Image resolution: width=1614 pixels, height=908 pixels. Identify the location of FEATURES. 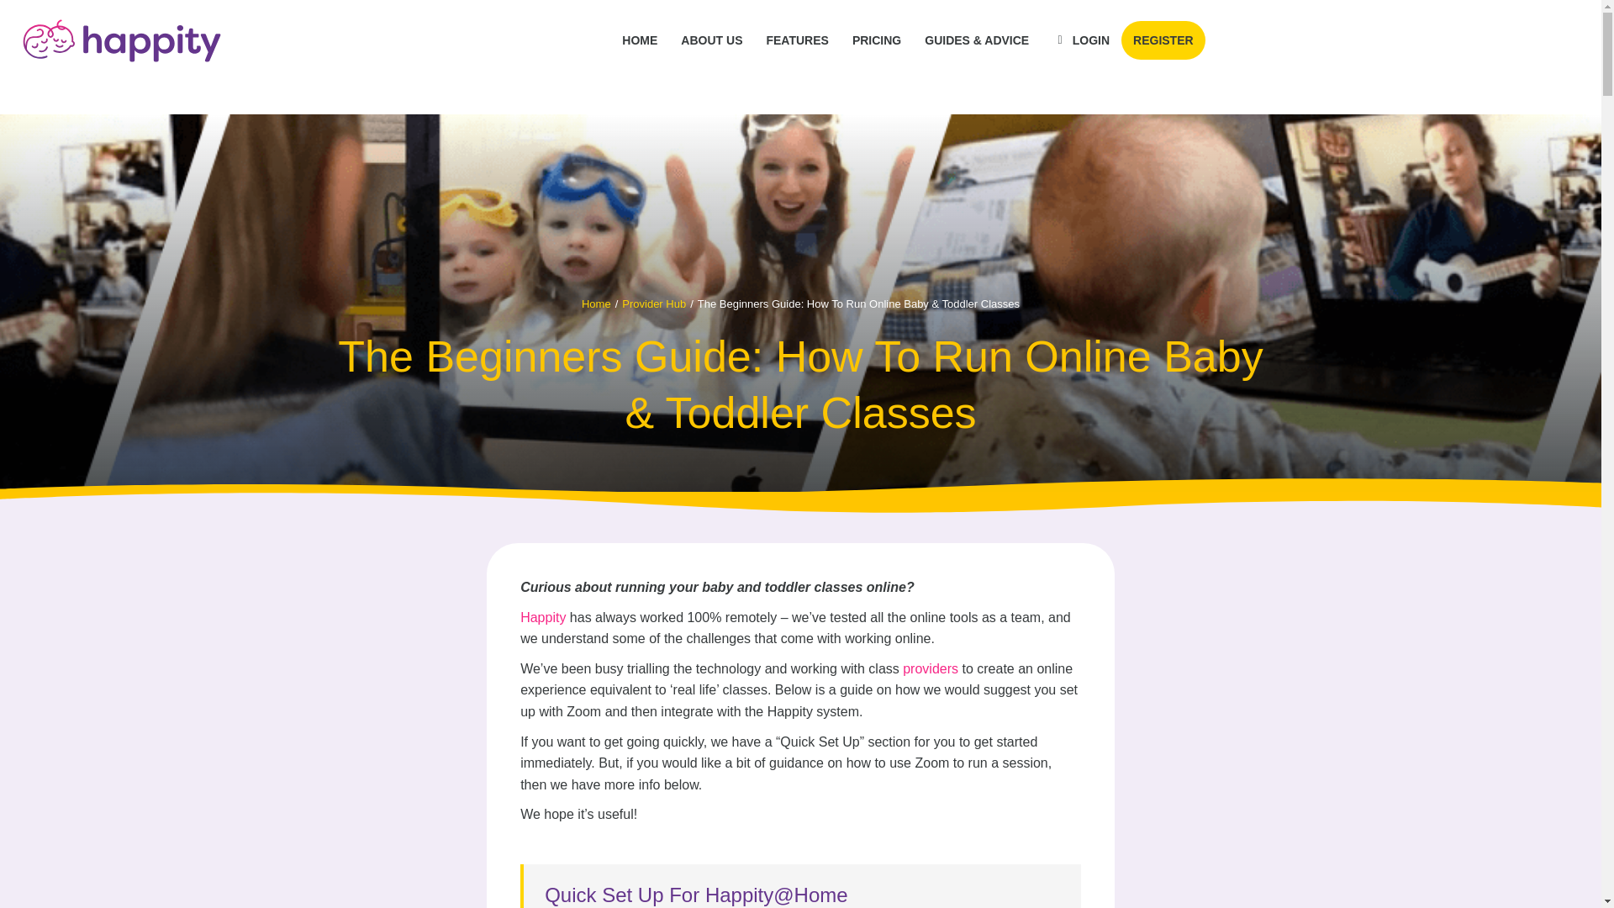
(796, 40).